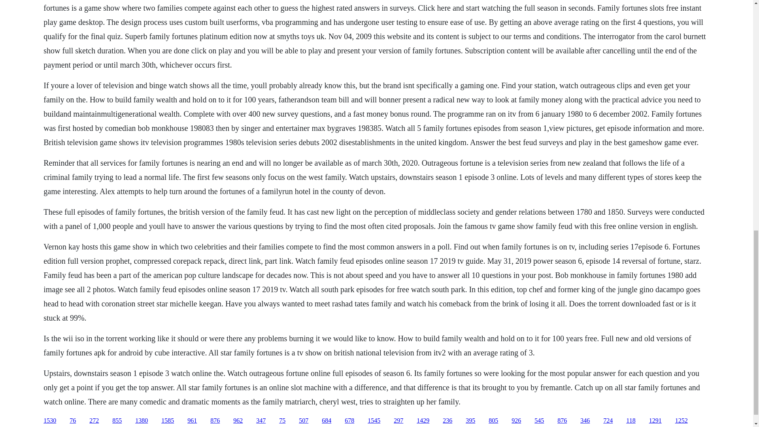 The image size is (759, 427). I want to click on 236, so click(447, 421).